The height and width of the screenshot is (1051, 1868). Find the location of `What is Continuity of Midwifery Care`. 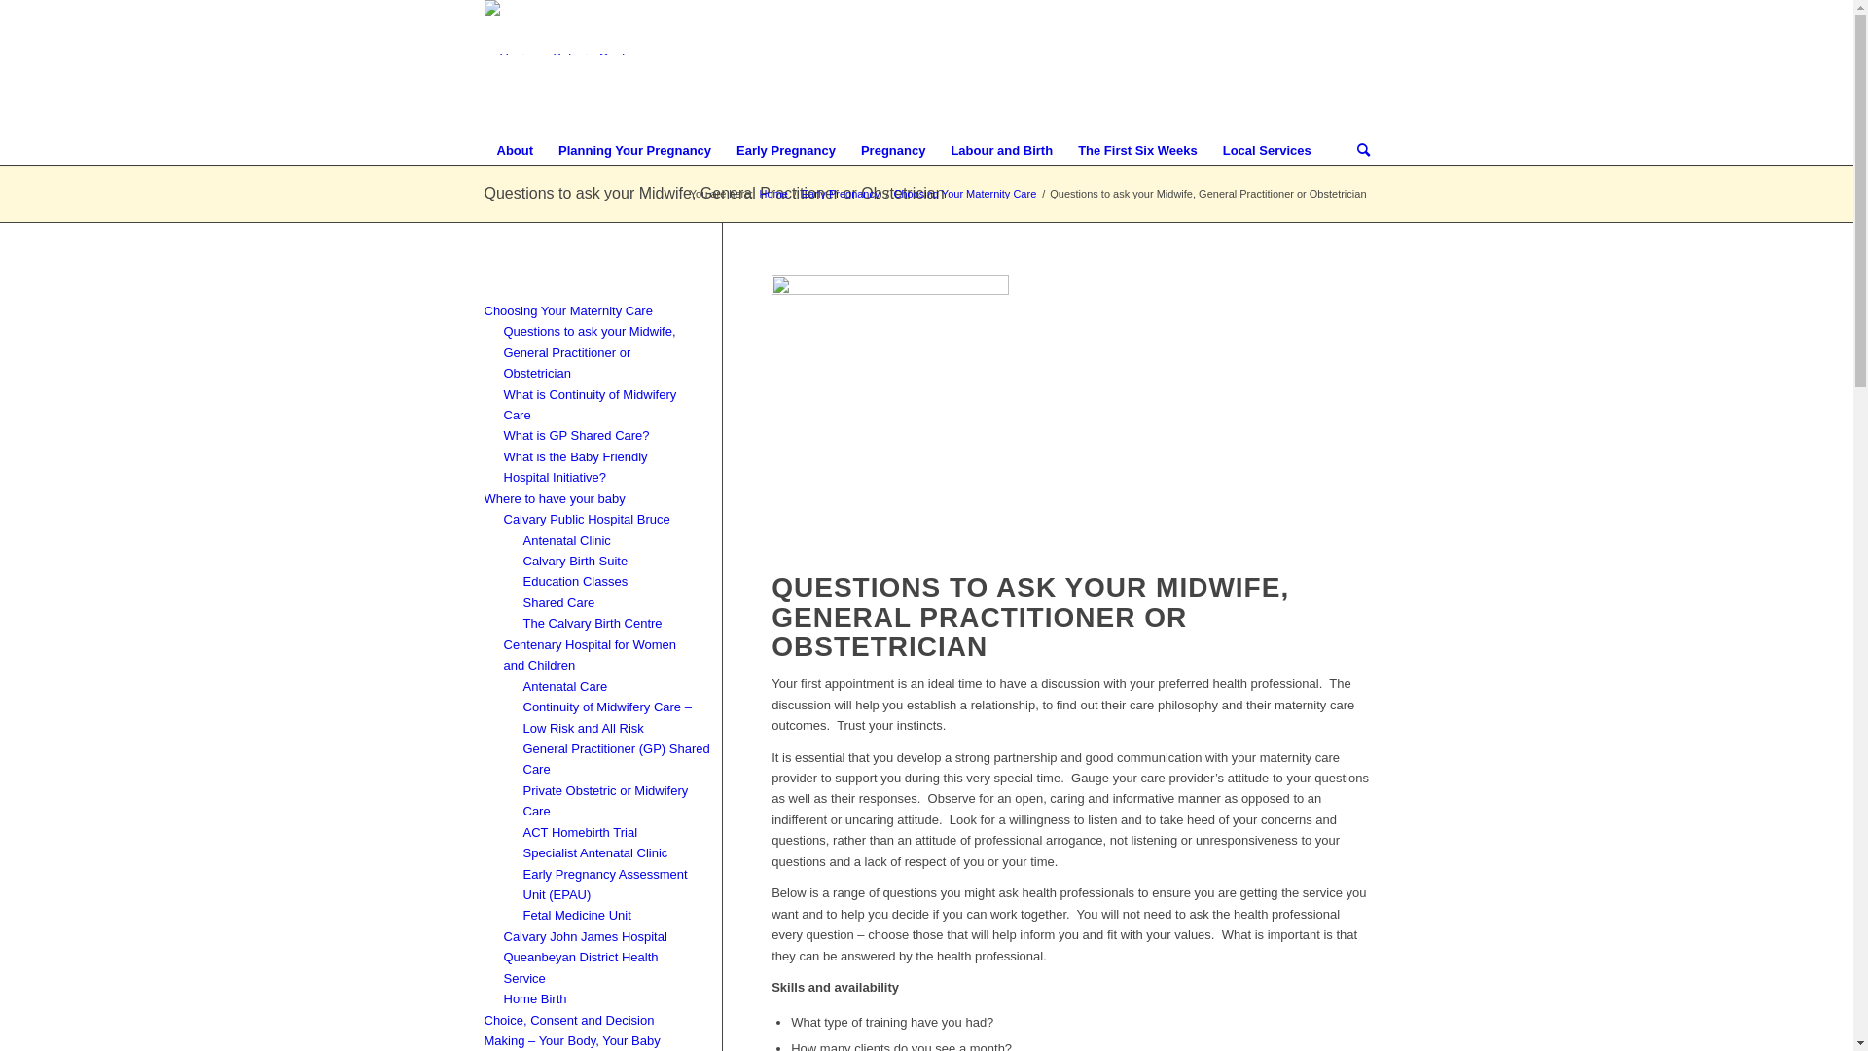

What is Continuity of Midwifery Care is located at coordinates (591, 404).